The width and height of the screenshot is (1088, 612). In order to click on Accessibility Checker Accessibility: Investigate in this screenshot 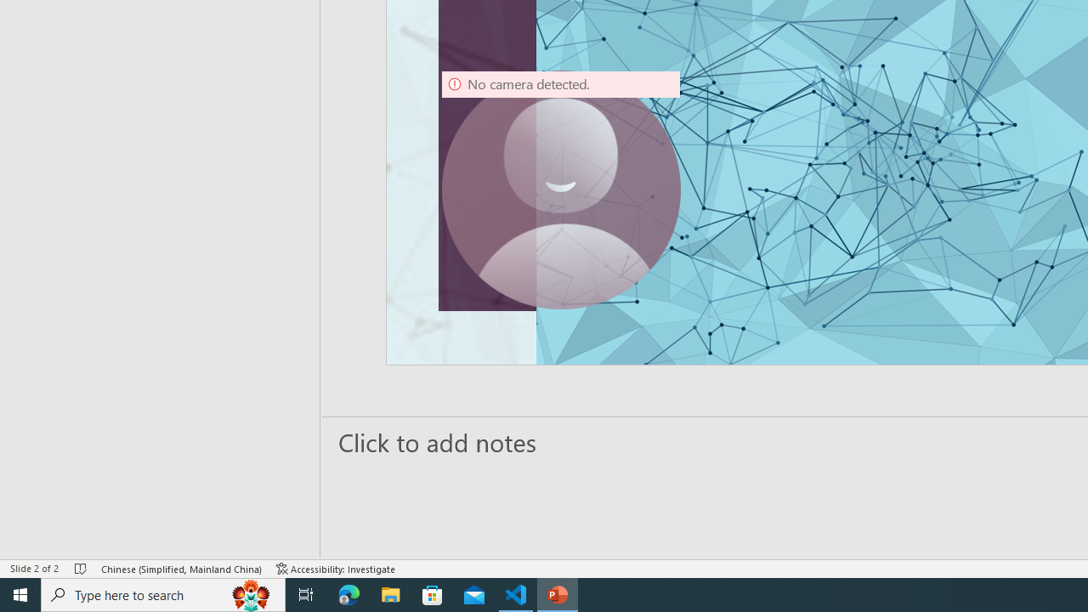, I will do `click(336, 568)`.